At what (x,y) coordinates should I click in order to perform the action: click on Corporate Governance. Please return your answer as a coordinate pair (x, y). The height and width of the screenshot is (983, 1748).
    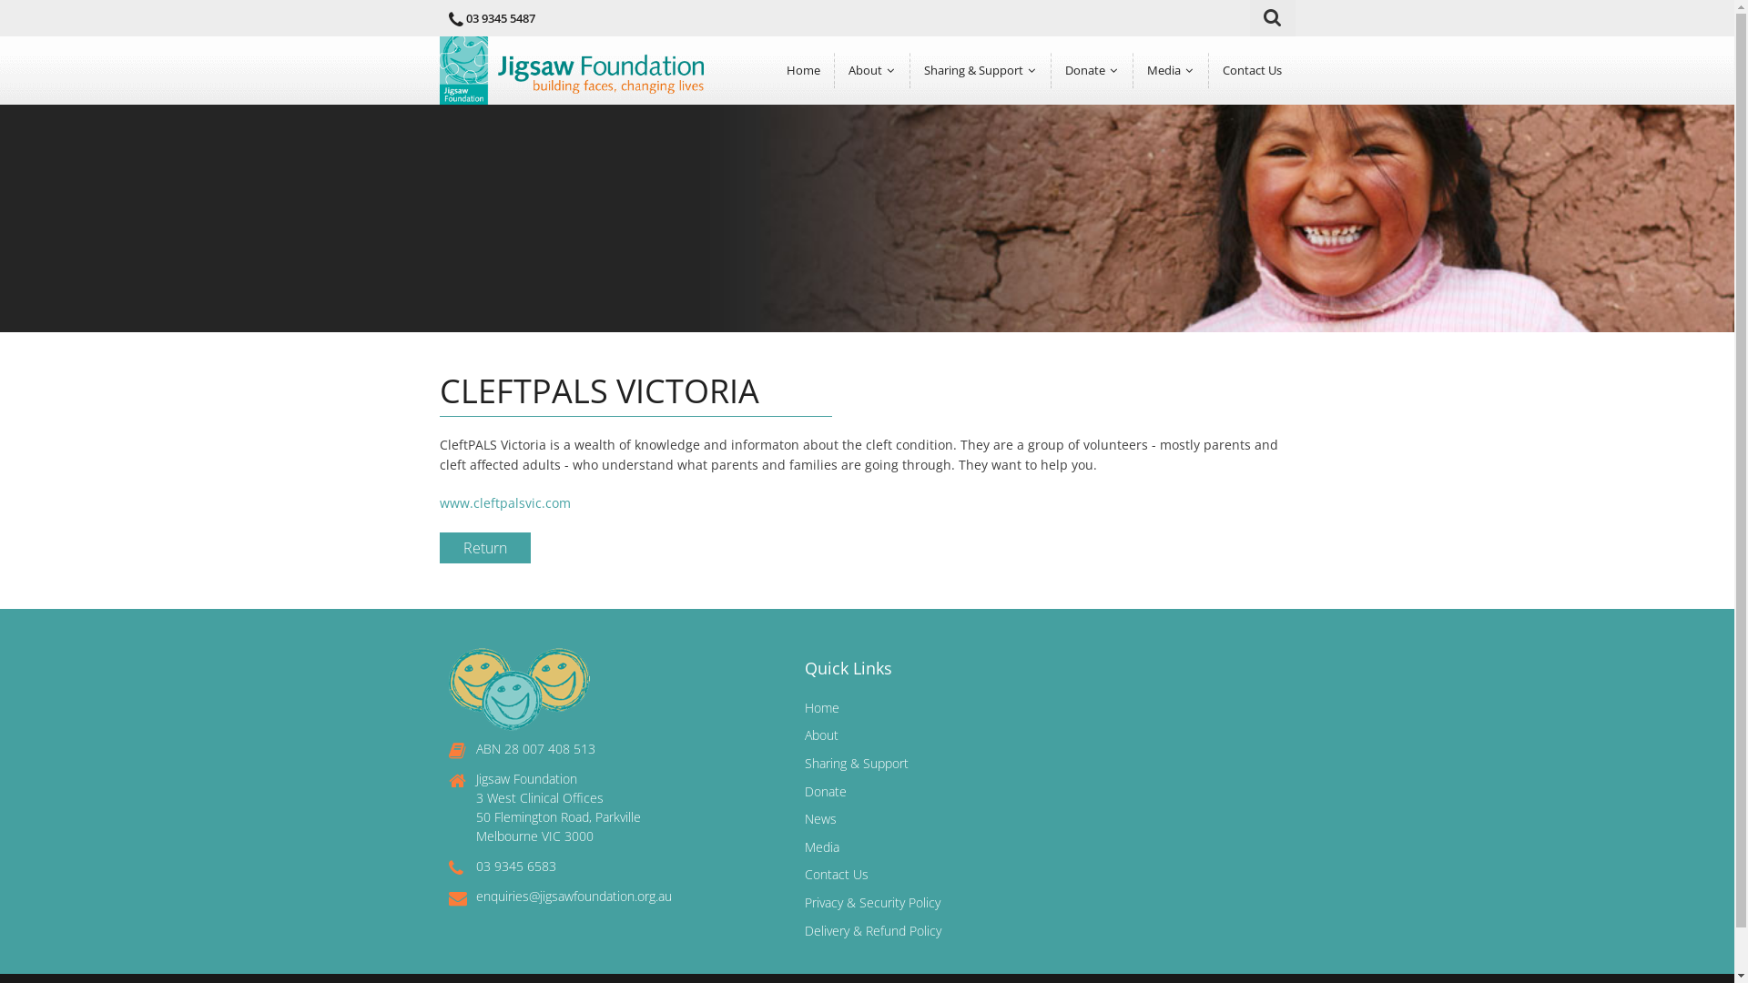
    Looking at the image, I should click on (925, 191).